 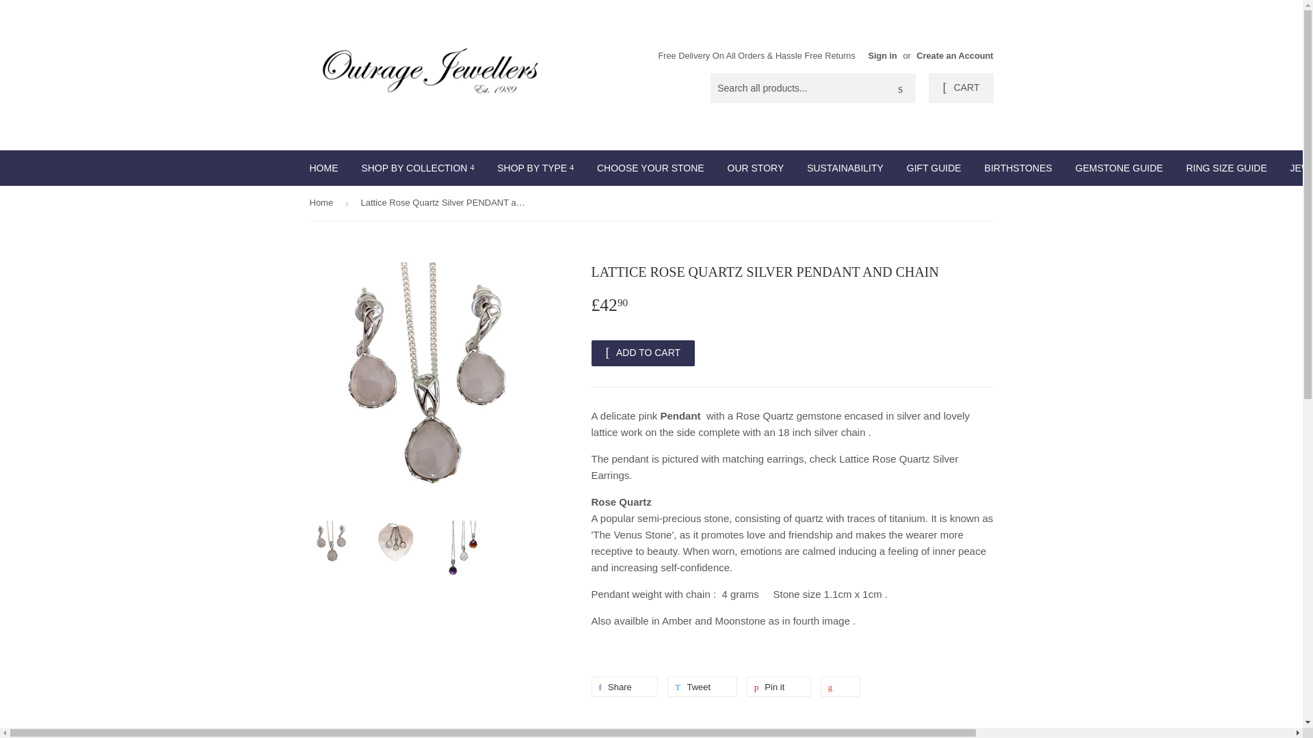 What do you see at coordinates (1225, 168) in the screenshot?
I see `RING SIZE GUIDE` at bounding box center [1225, 168].